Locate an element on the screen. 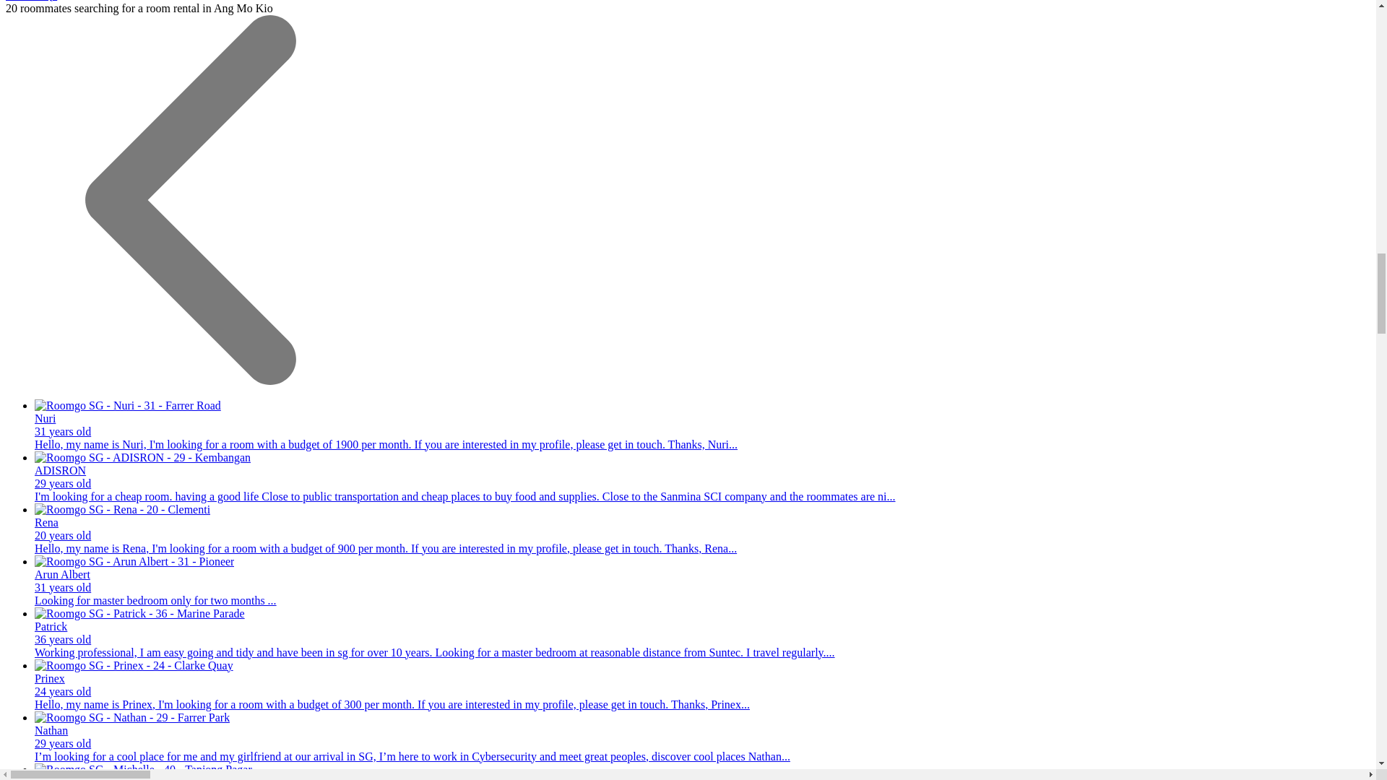 The height and width of the screenshot is (780, 1387). Visit FAQs is located at coordinates (30, 1).